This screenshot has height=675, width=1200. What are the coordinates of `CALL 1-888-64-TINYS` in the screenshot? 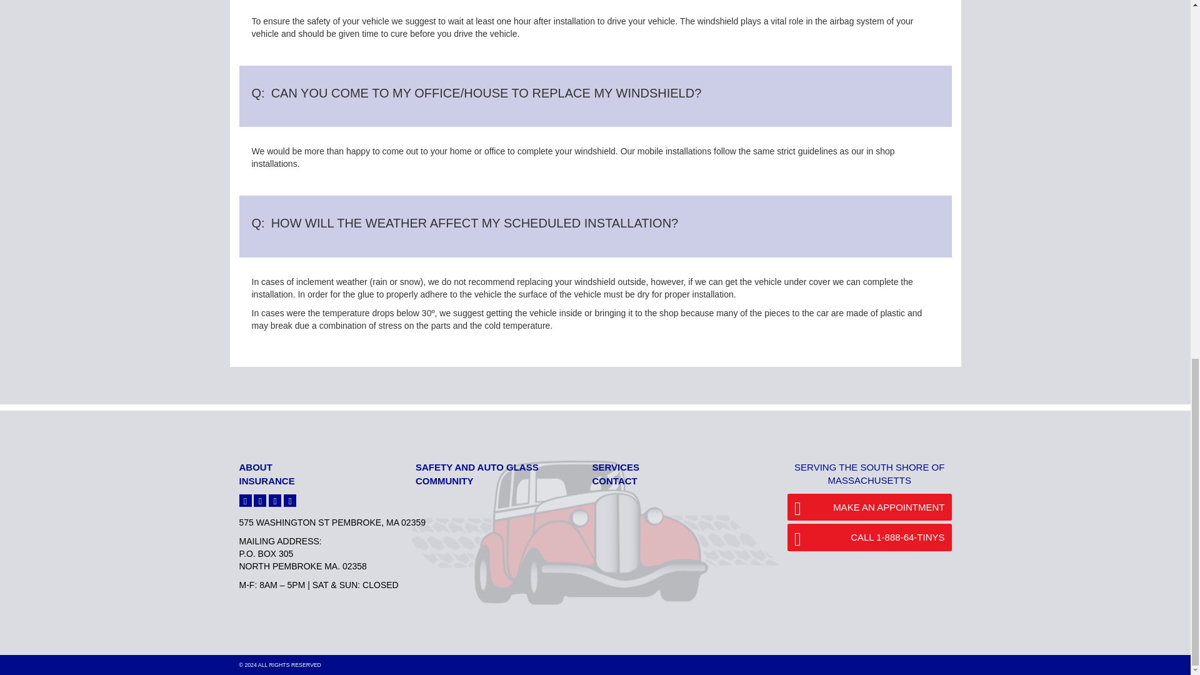 It's located at (869, 537).